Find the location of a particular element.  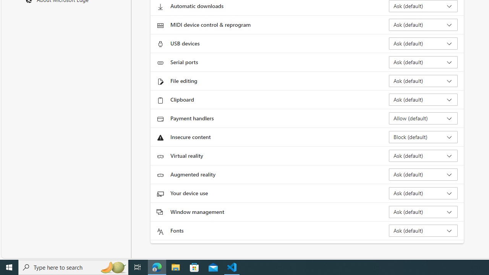

Virtual reality Ask (default) is located at coordinates (423, 156).